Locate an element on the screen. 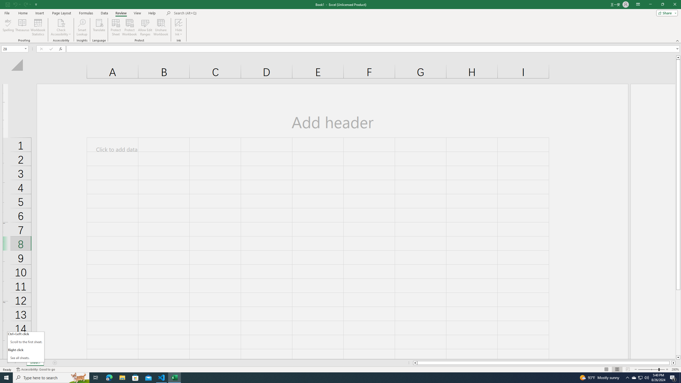  More Options is located at coordinates (179, 32).